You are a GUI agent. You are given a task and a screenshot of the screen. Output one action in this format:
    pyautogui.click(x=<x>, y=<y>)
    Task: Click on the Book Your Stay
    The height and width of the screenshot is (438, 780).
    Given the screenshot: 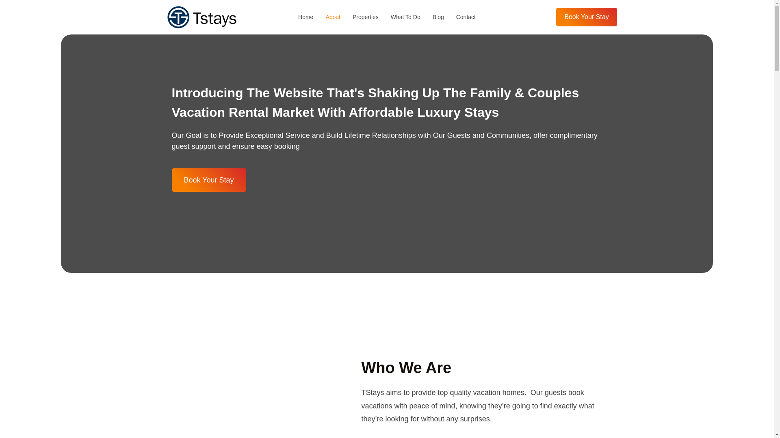 What is the action you would take?
    pyautogui.click(x=586, y=17)
    